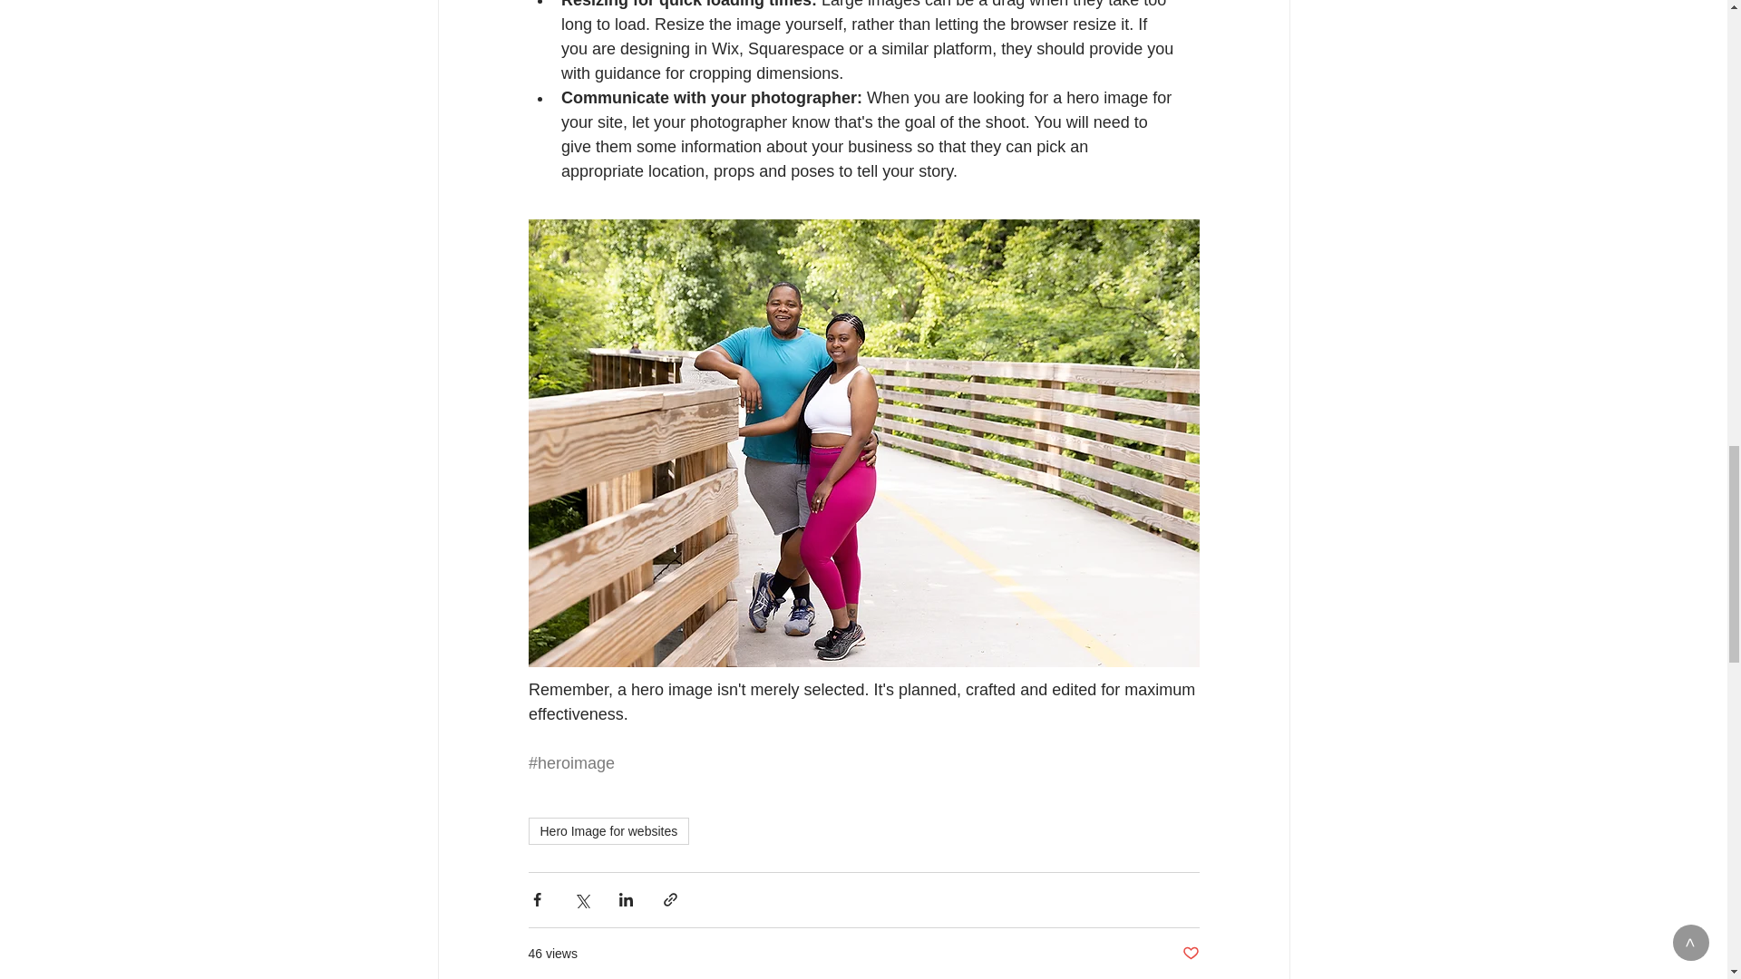 The image size is (1741, 979). I want to click on Hero Image for websites, so click(608, 830).